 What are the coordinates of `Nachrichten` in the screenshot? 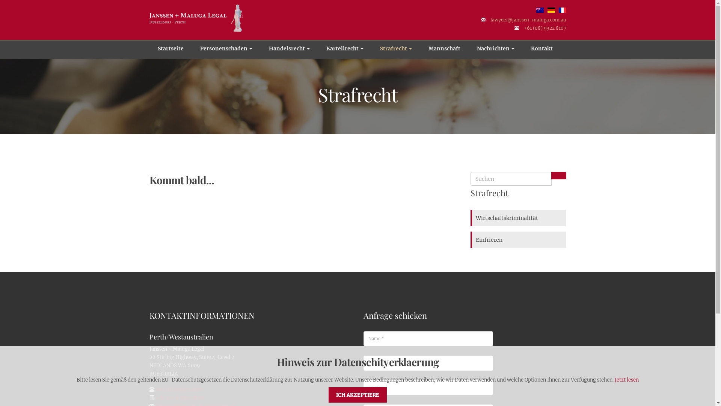 It's located at (496, 50).